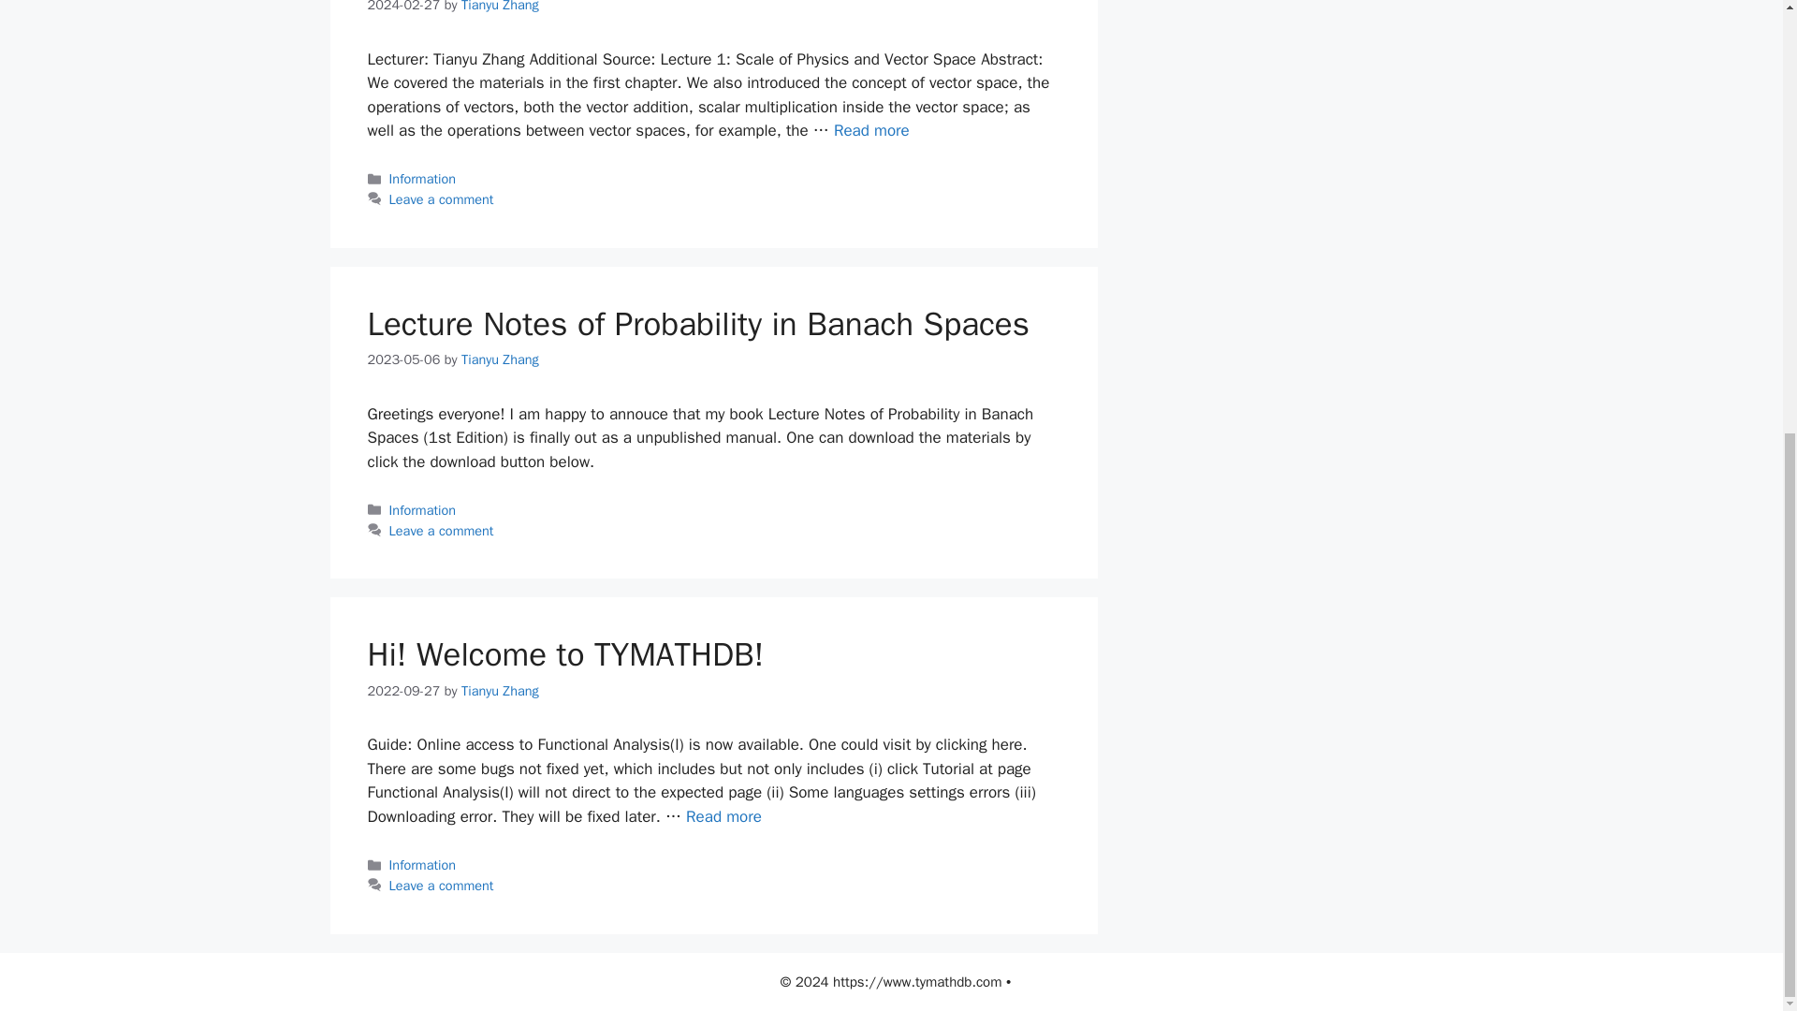  I want to click on Leave a comment, so click(442, 199).